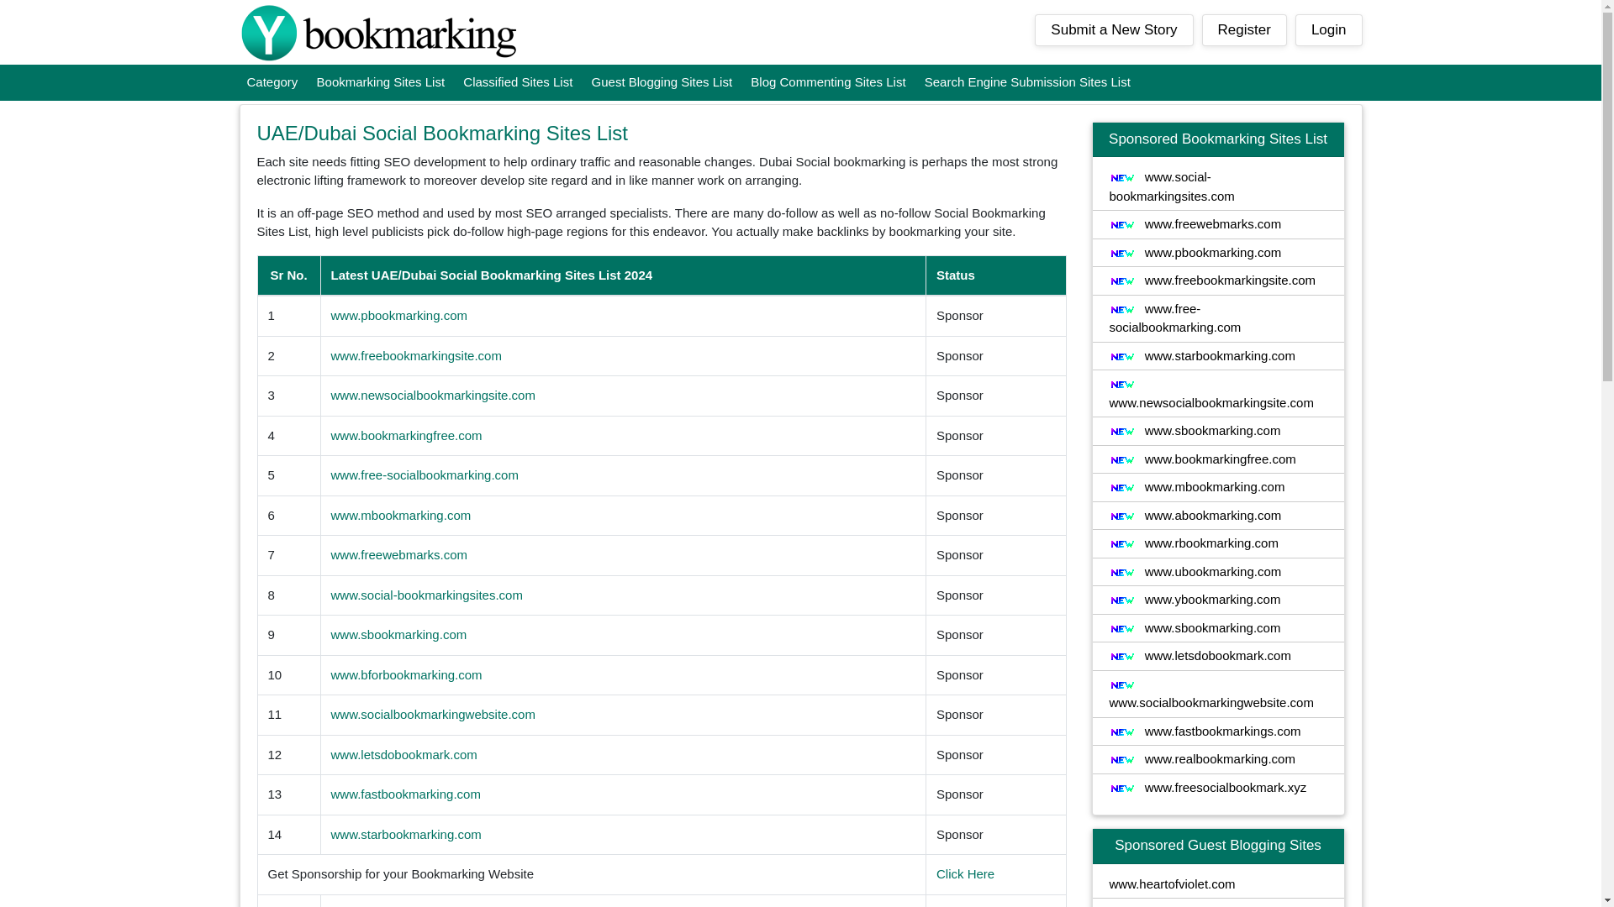 This screenshot has height=907, width=1614. Describe the element at coordinates (1121, 573) in the screenshot. I see `New Social Bookmarking Site` at that location.